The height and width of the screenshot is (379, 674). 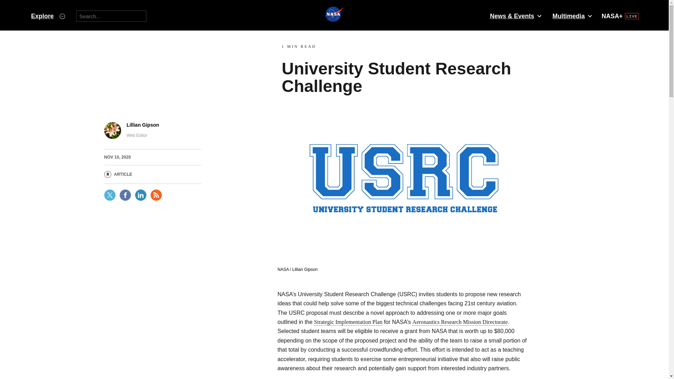 What do you see at coordinates (572, 16) in the screenshot?
I see `Multimedia` at bounding box center [572, 16].